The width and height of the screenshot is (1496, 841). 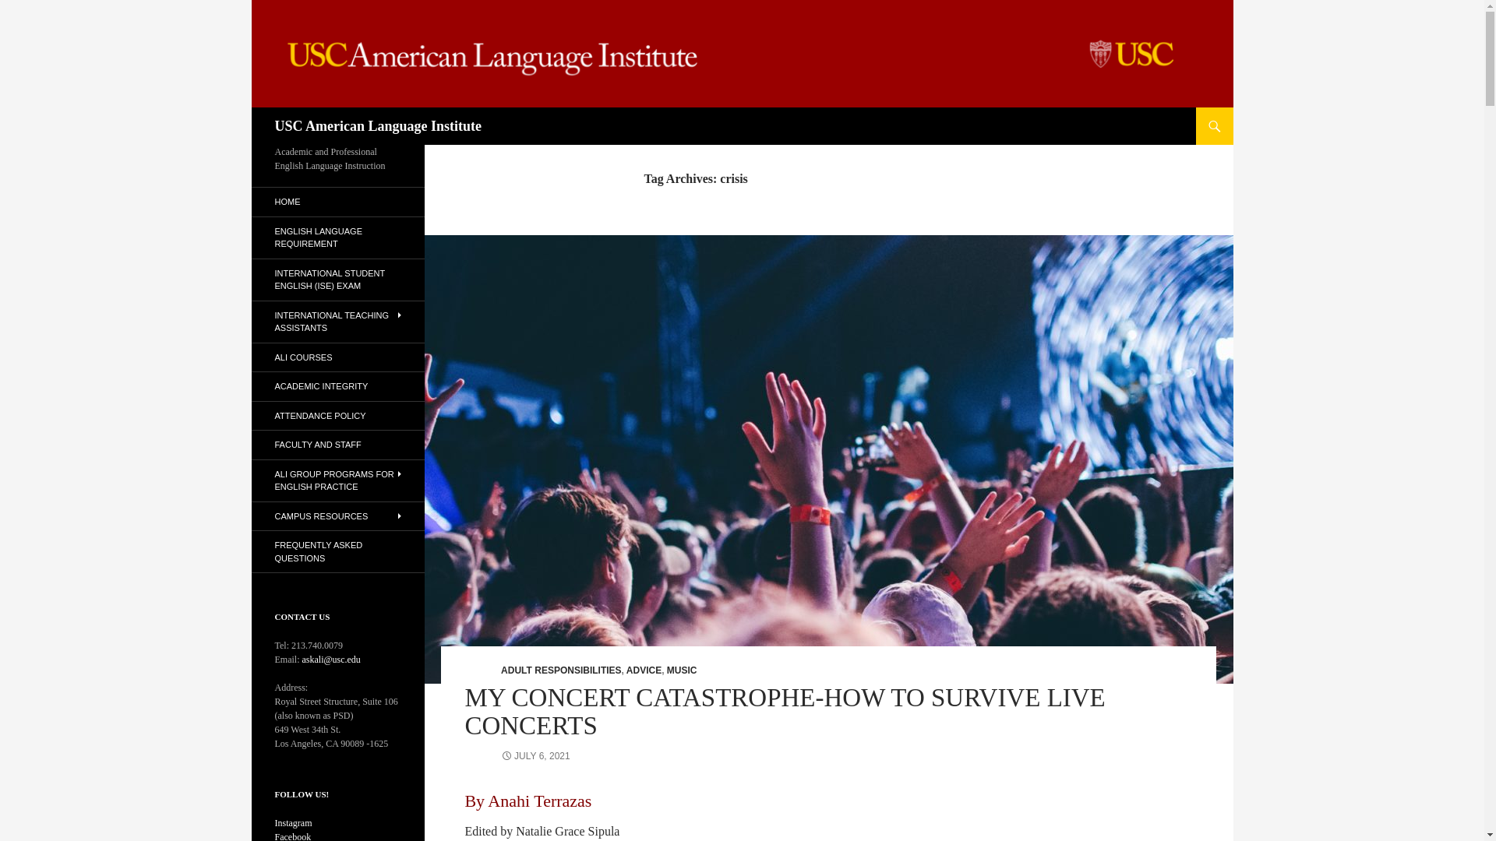 I want to click on USC American Language Institute, so click(x=377, y=126).